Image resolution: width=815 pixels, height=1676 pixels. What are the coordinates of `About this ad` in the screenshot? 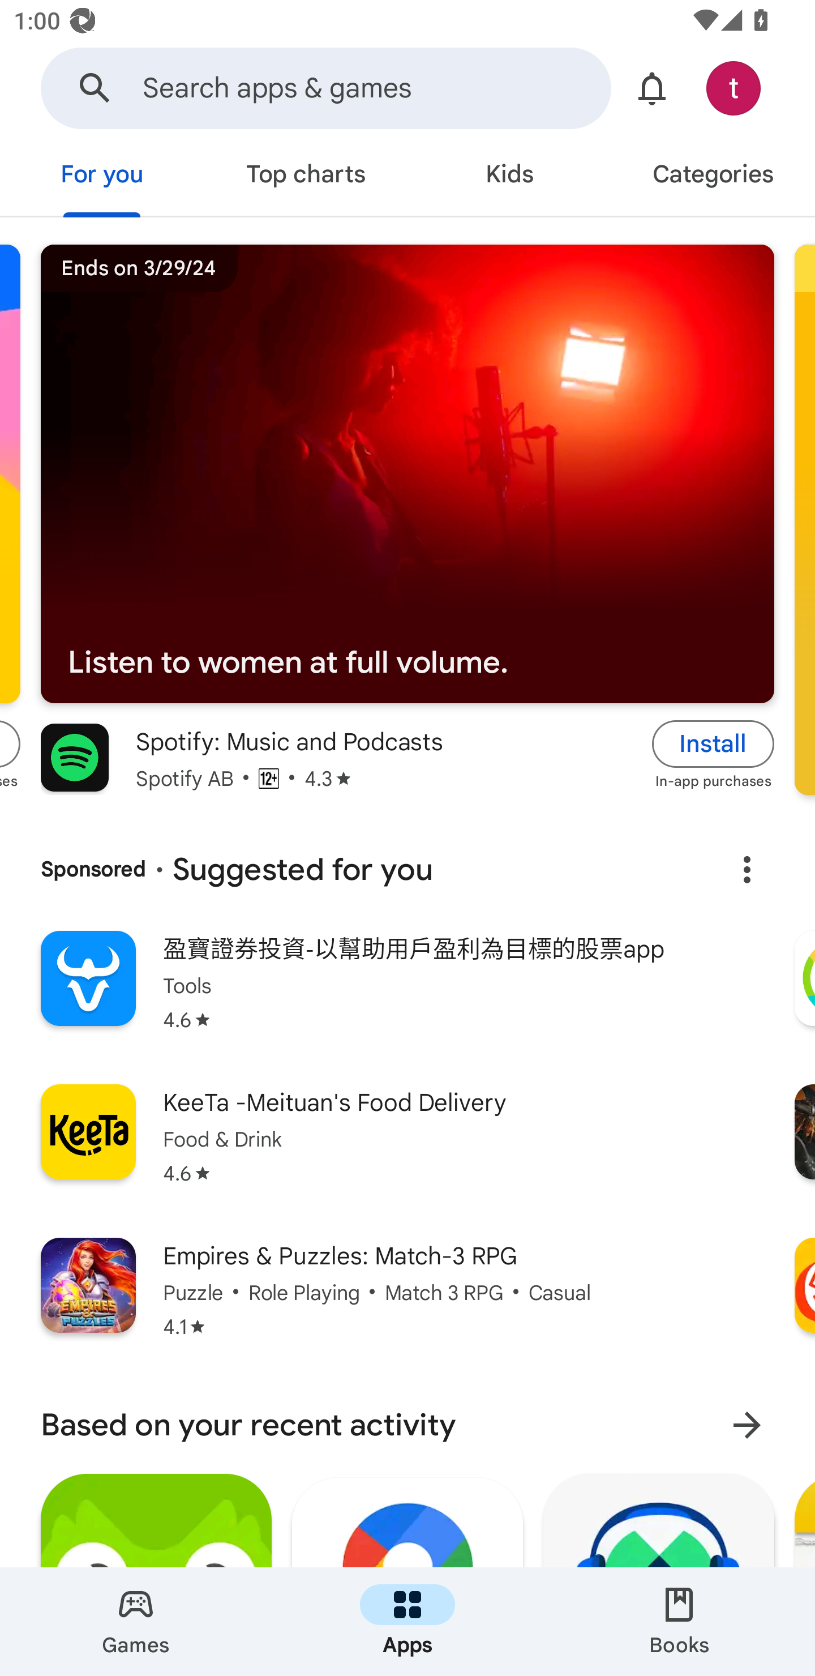 It's located at (747, 870).